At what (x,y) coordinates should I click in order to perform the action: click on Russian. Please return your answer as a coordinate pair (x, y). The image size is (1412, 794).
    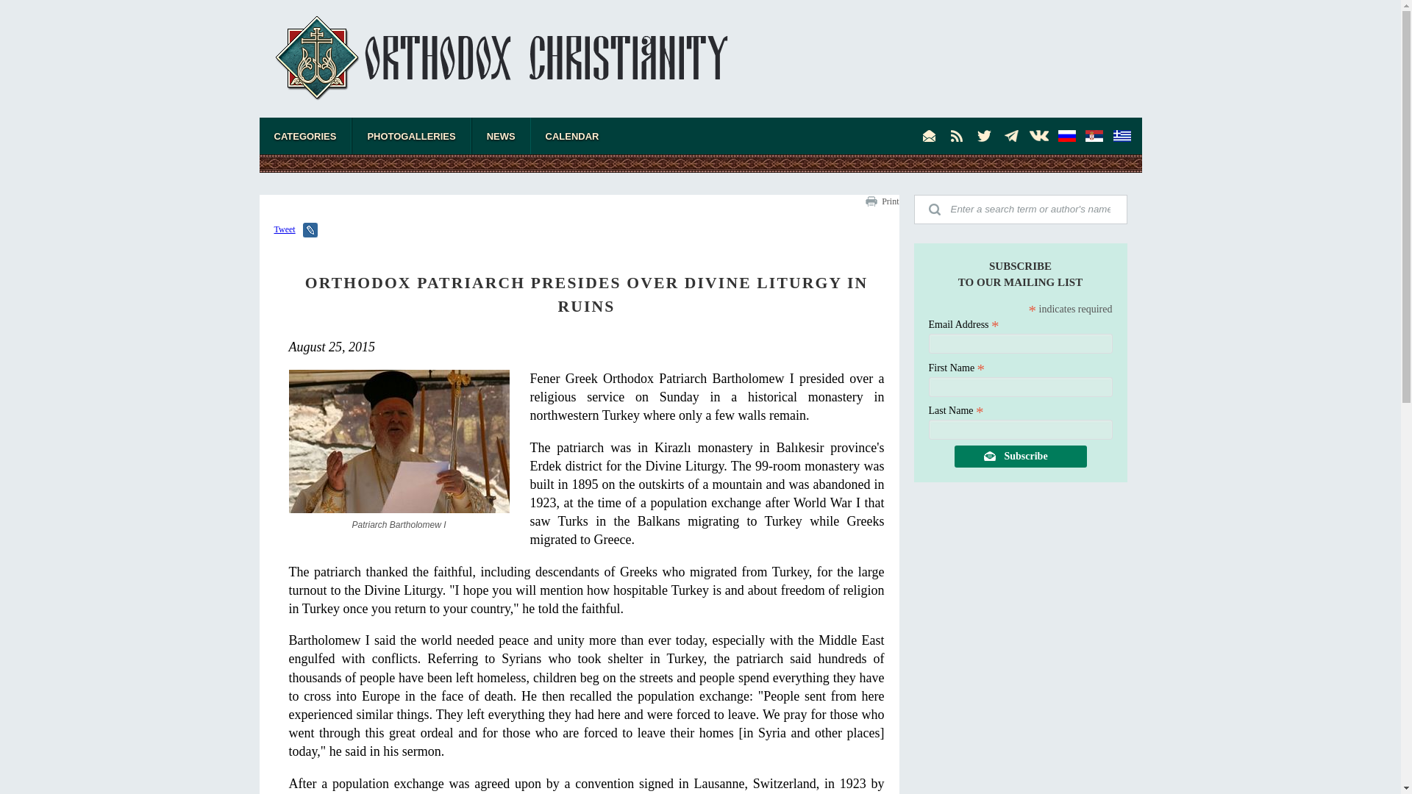
    Looking at the image, I should click on (1067, 135).